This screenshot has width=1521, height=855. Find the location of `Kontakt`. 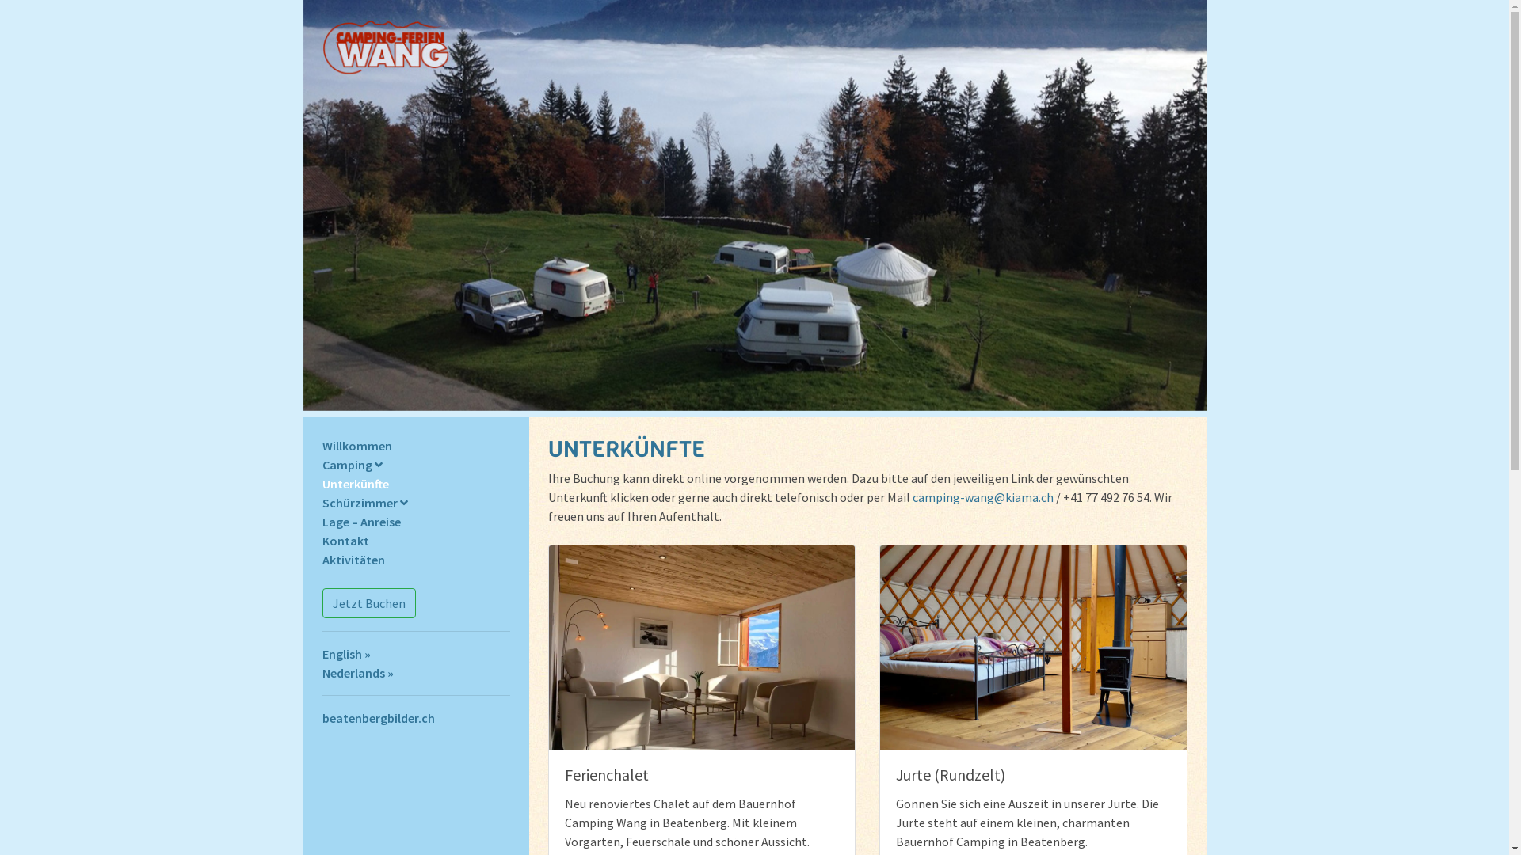

Kontakt is located at coordinates (345, 541).